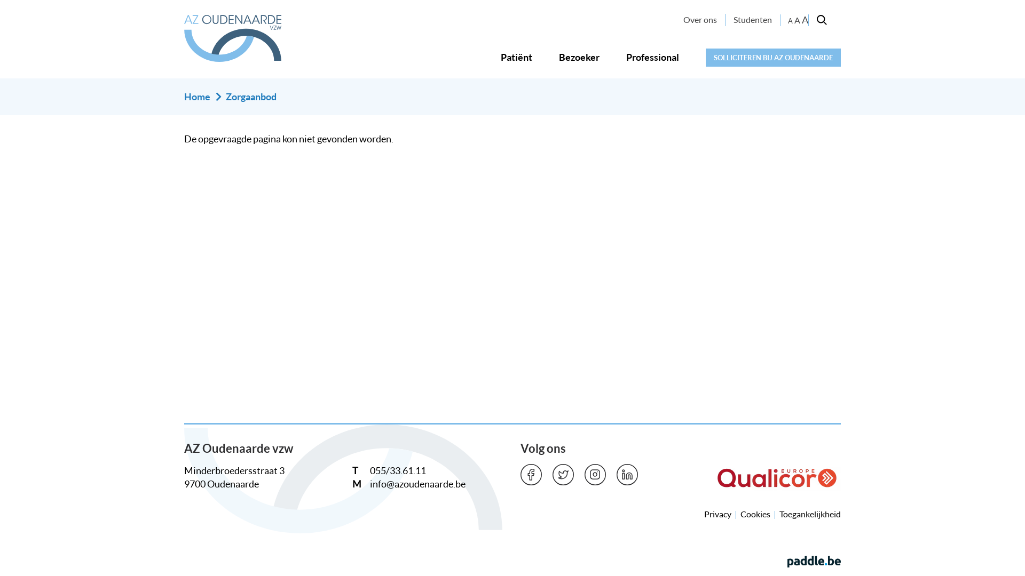  I want to click on Professional, so click(652, 58).